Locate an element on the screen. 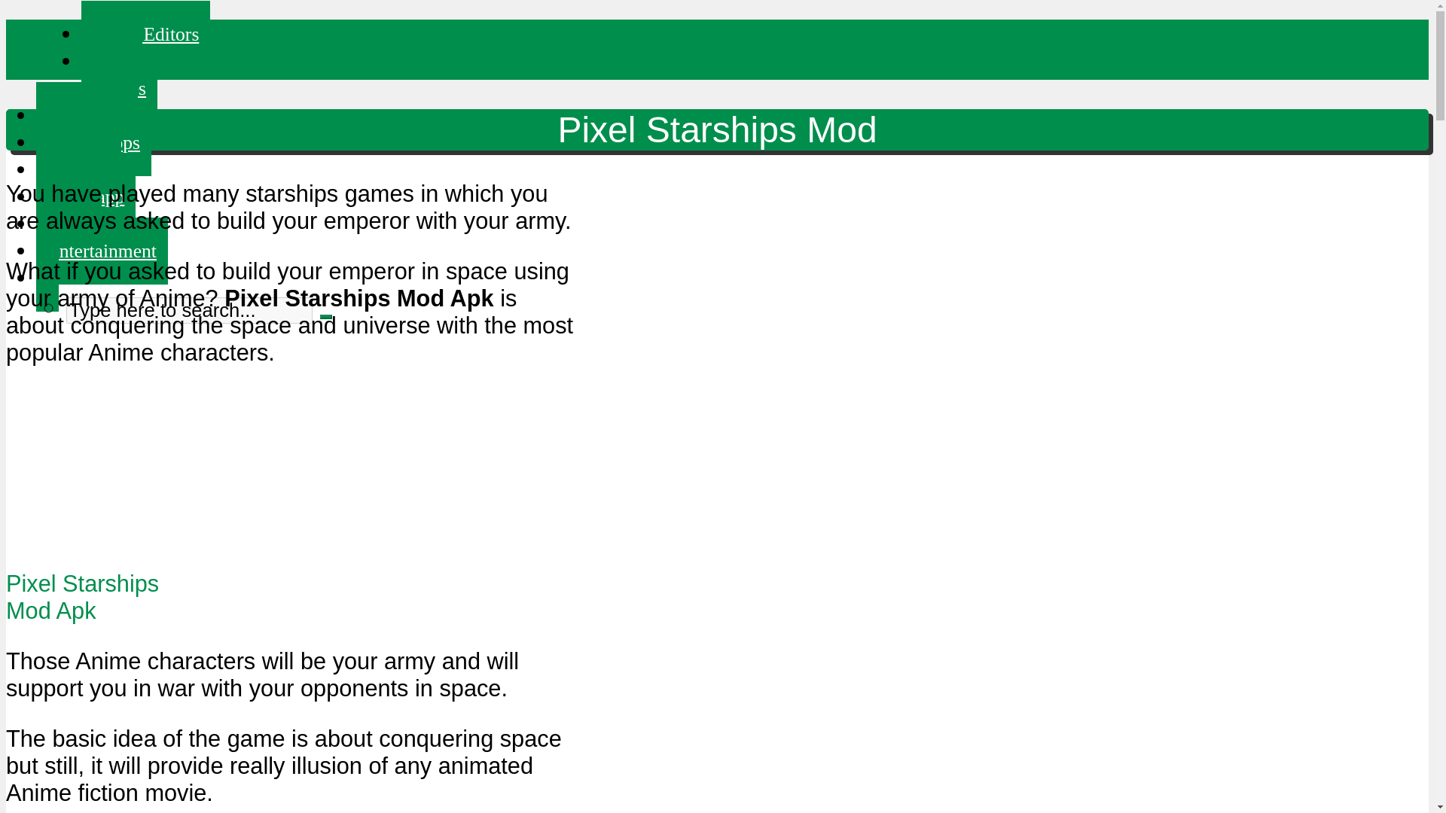 This screenshot has width=1446, height=813. VPN is located at coordinates (111, 61).